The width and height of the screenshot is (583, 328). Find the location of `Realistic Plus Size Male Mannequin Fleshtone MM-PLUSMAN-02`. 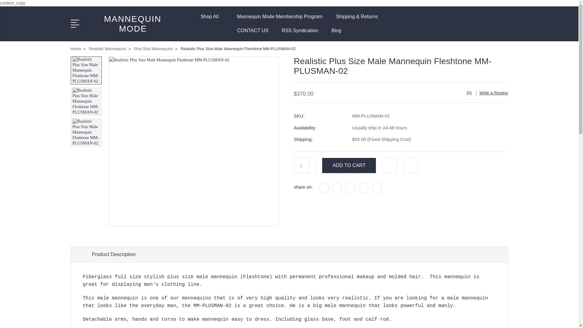

Realistic Plus Size Male Mannequin Fleshtone MM-PLUSMAN-02 is located at coordinates (86, 132).